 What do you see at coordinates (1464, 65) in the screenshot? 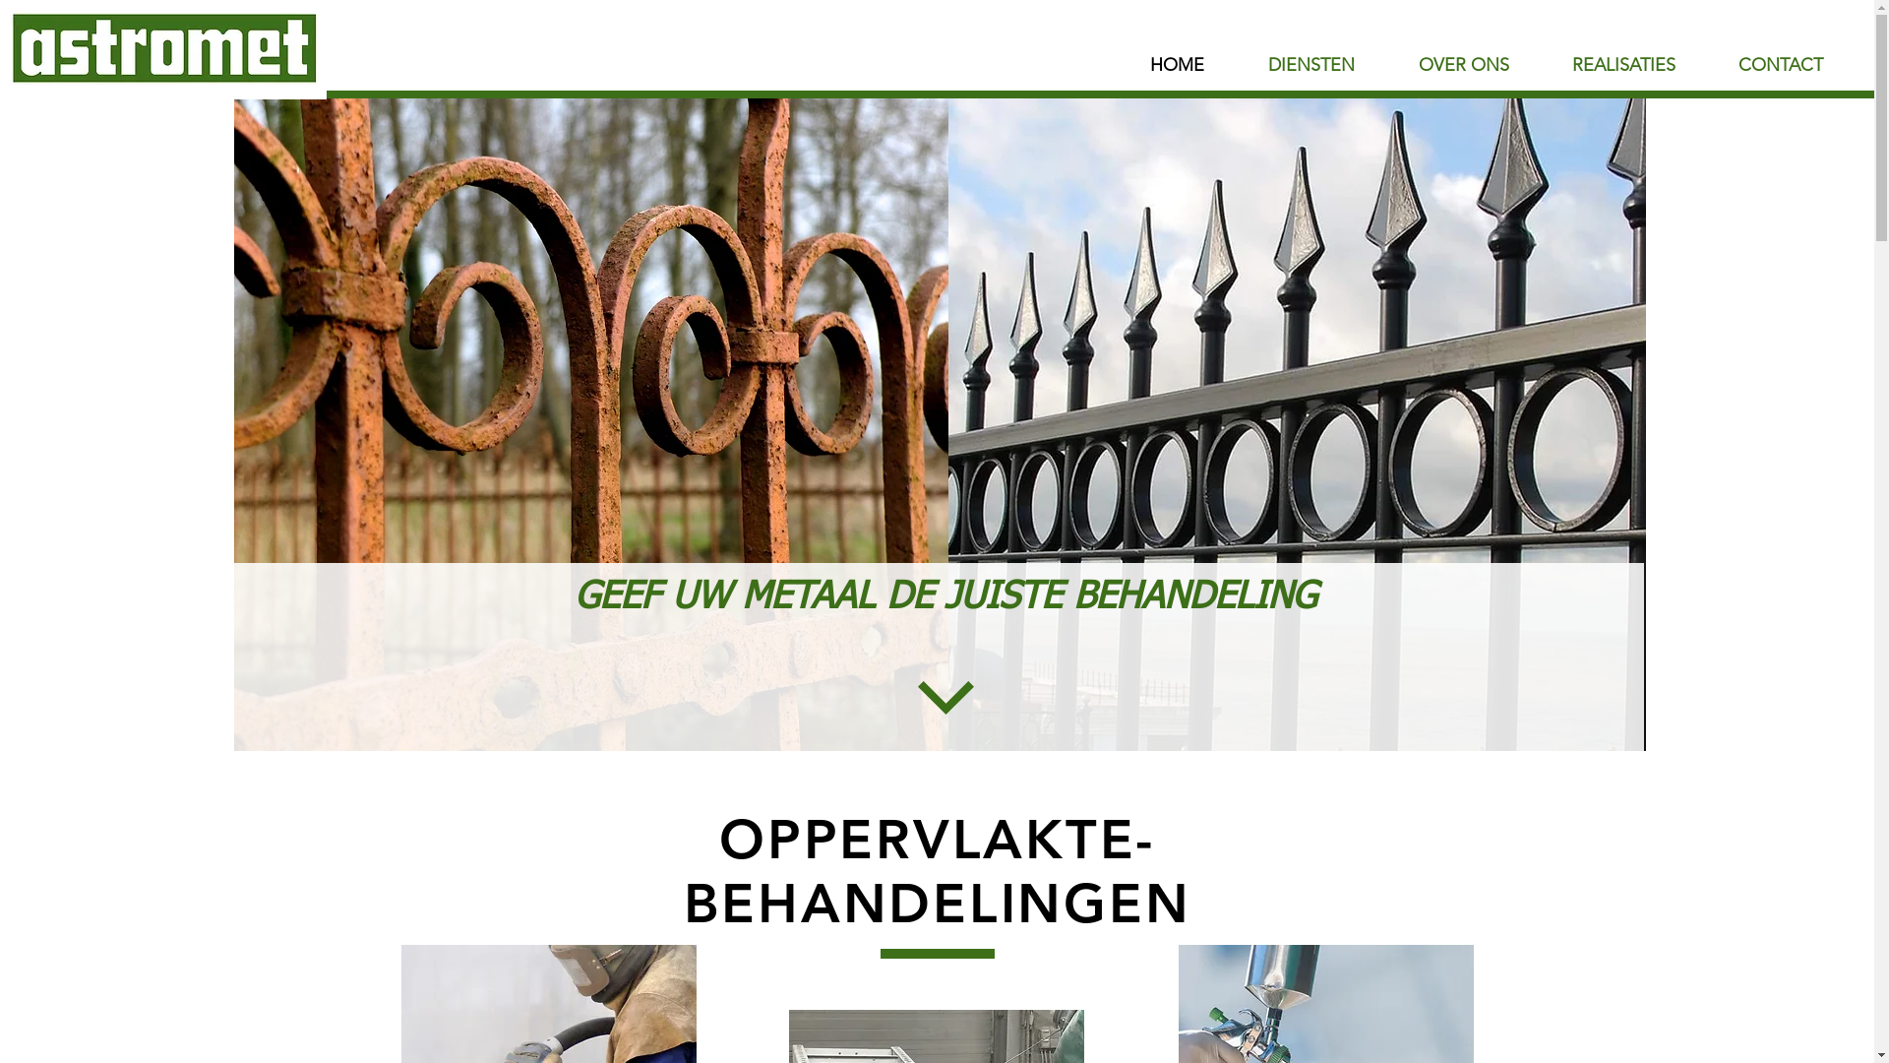
I see `OVER ONS` at bounding box center [1464, 65].